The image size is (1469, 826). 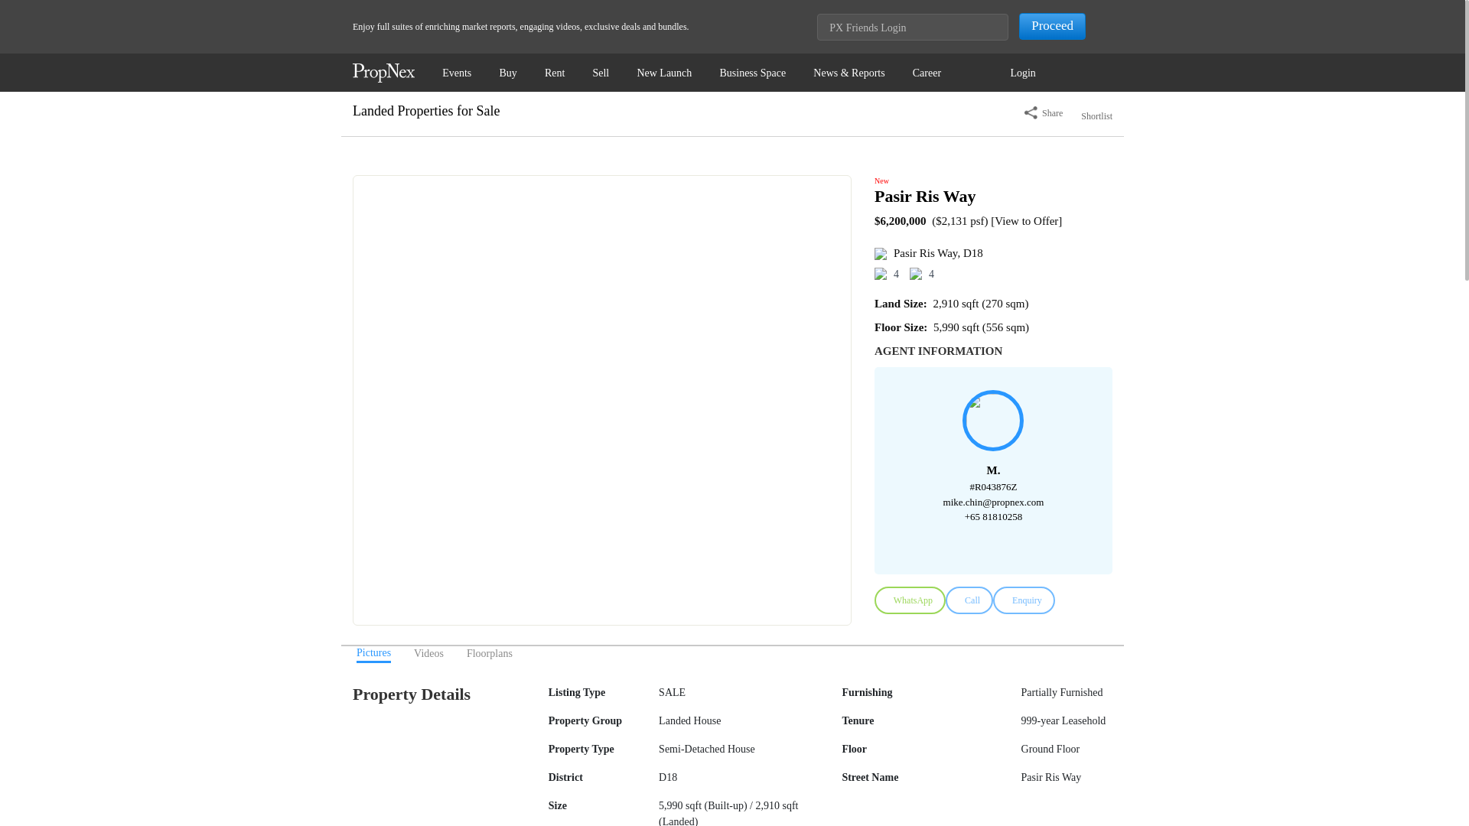 What do you see at coordinates (507, 72) in the screenshot?
I see `Buy` at bounding box center [507, 72].